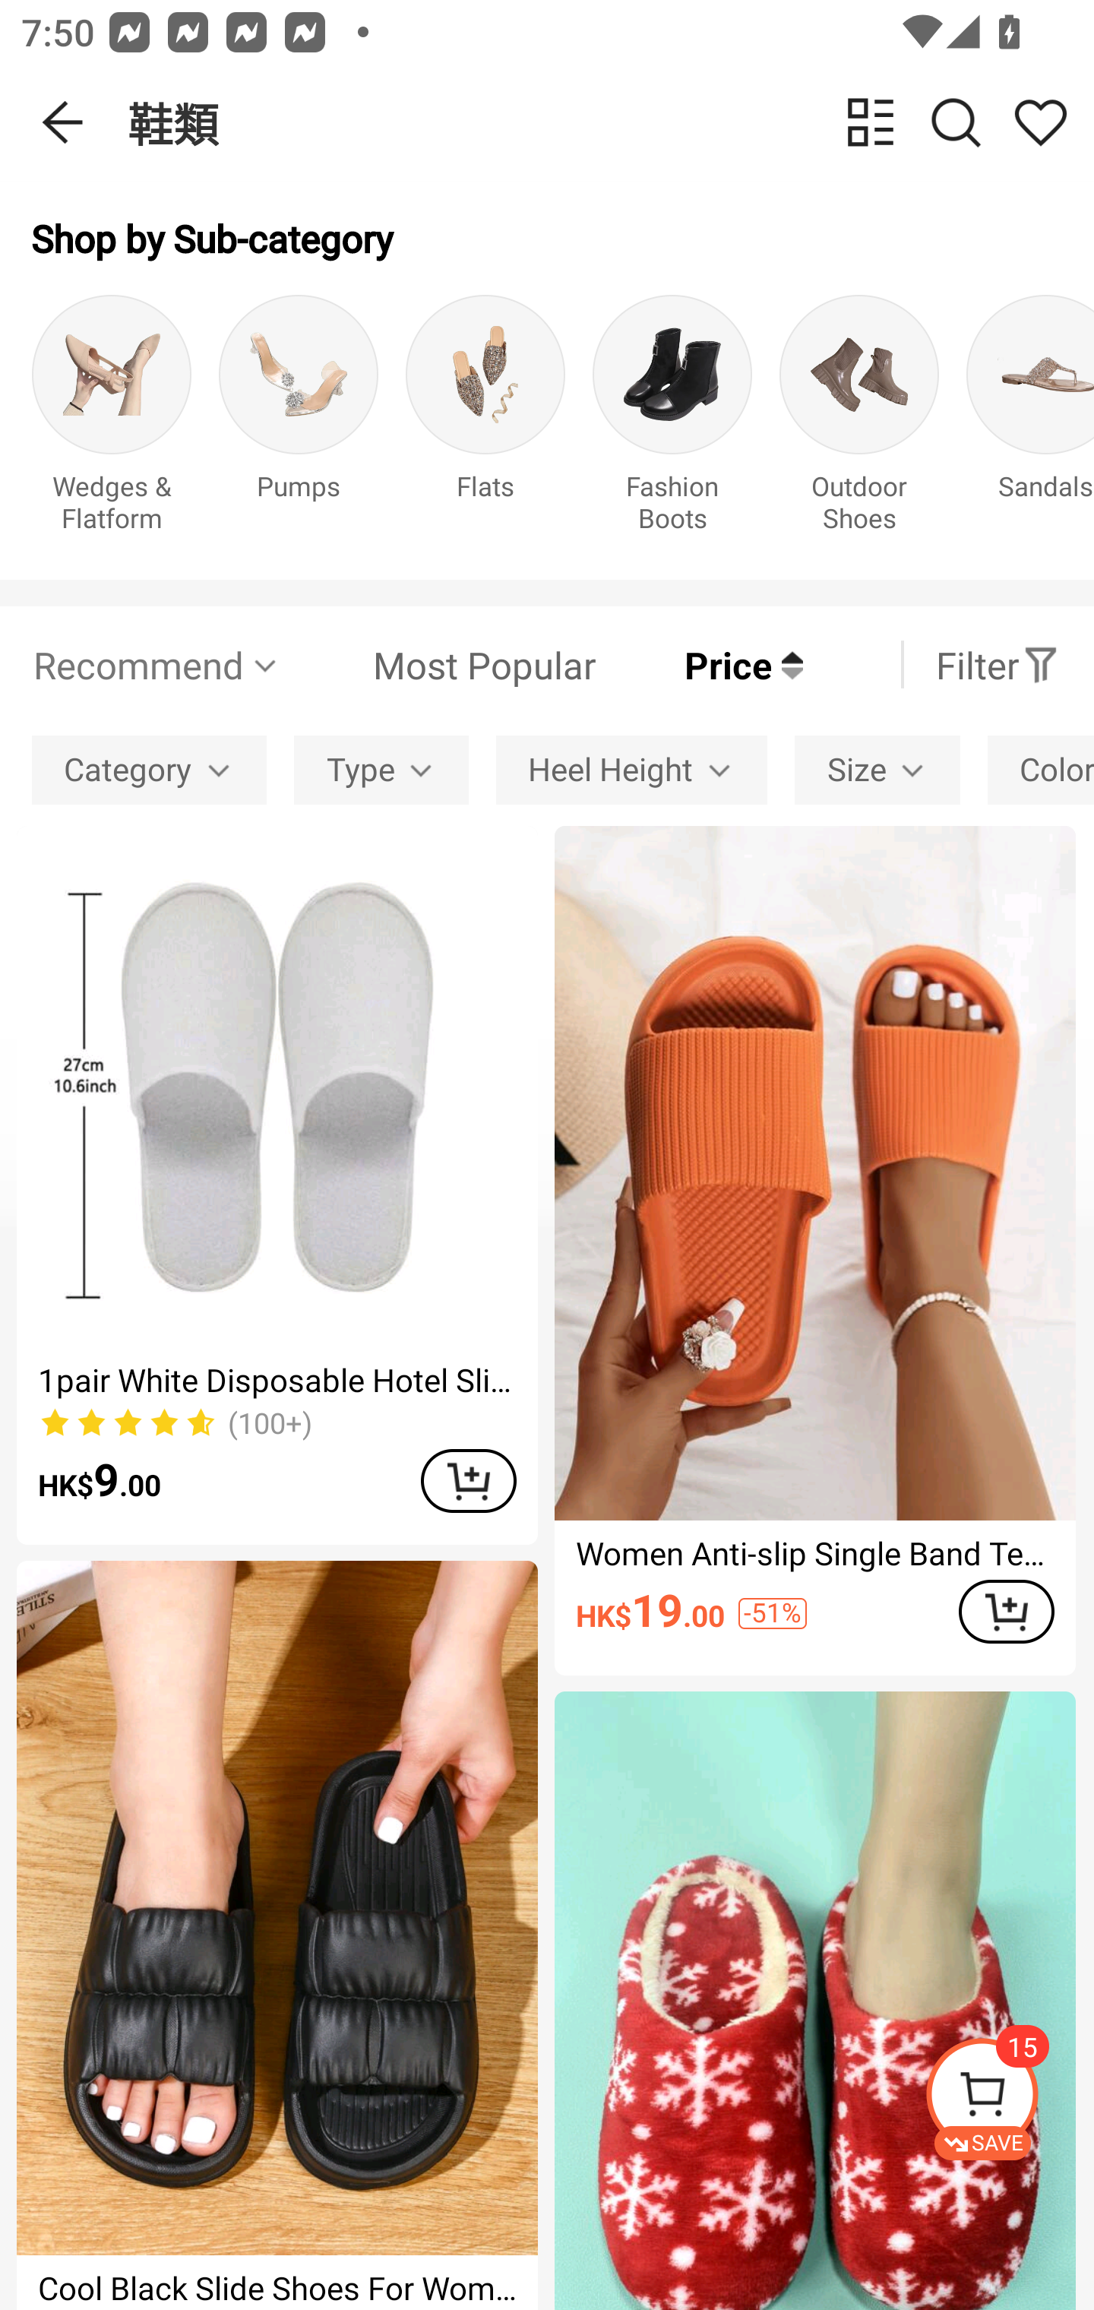 This screenshot has height=2310, width=1094. Describe the element at coordinates (858, 421) in the screenshot. I see `Outdoor Shoes` at that location.